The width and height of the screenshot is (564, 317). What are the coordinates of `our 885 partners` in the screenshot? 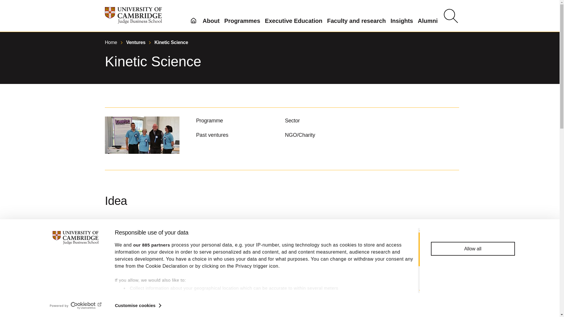 It's located at (152, 245).